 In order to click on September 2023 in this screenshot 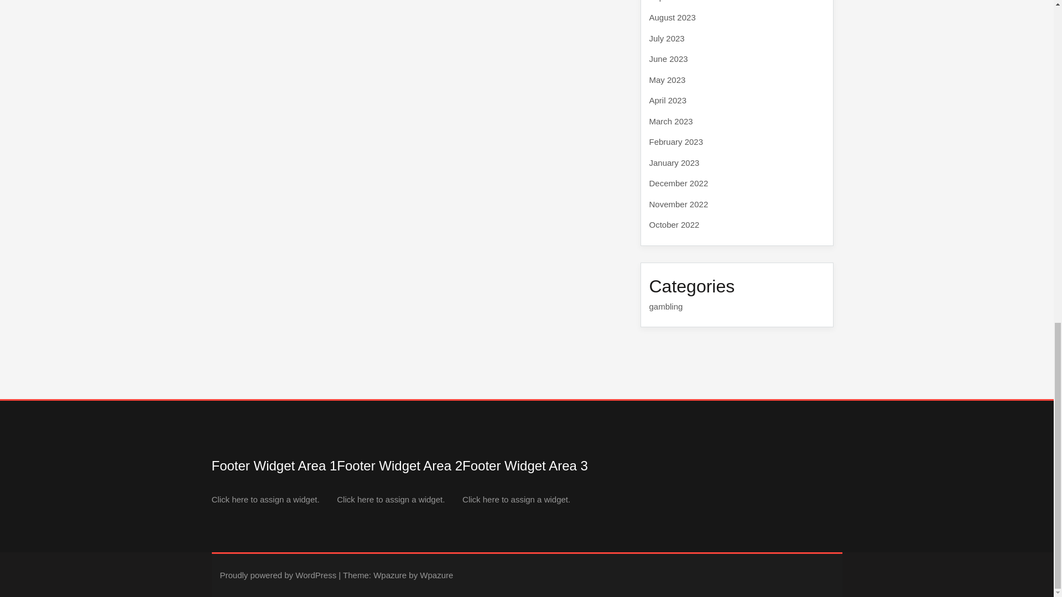, I will do `click(679, 1)`.